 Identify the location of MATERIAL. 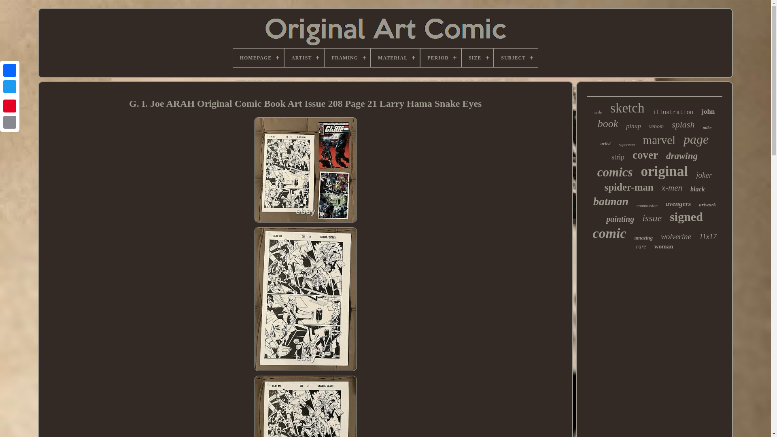
(395, 57).